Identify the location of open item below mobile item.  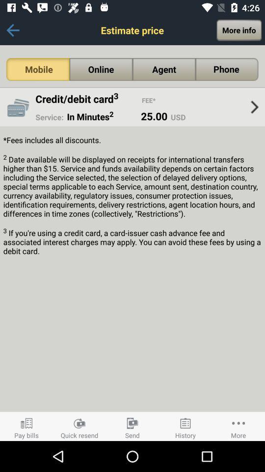
(18, 107).